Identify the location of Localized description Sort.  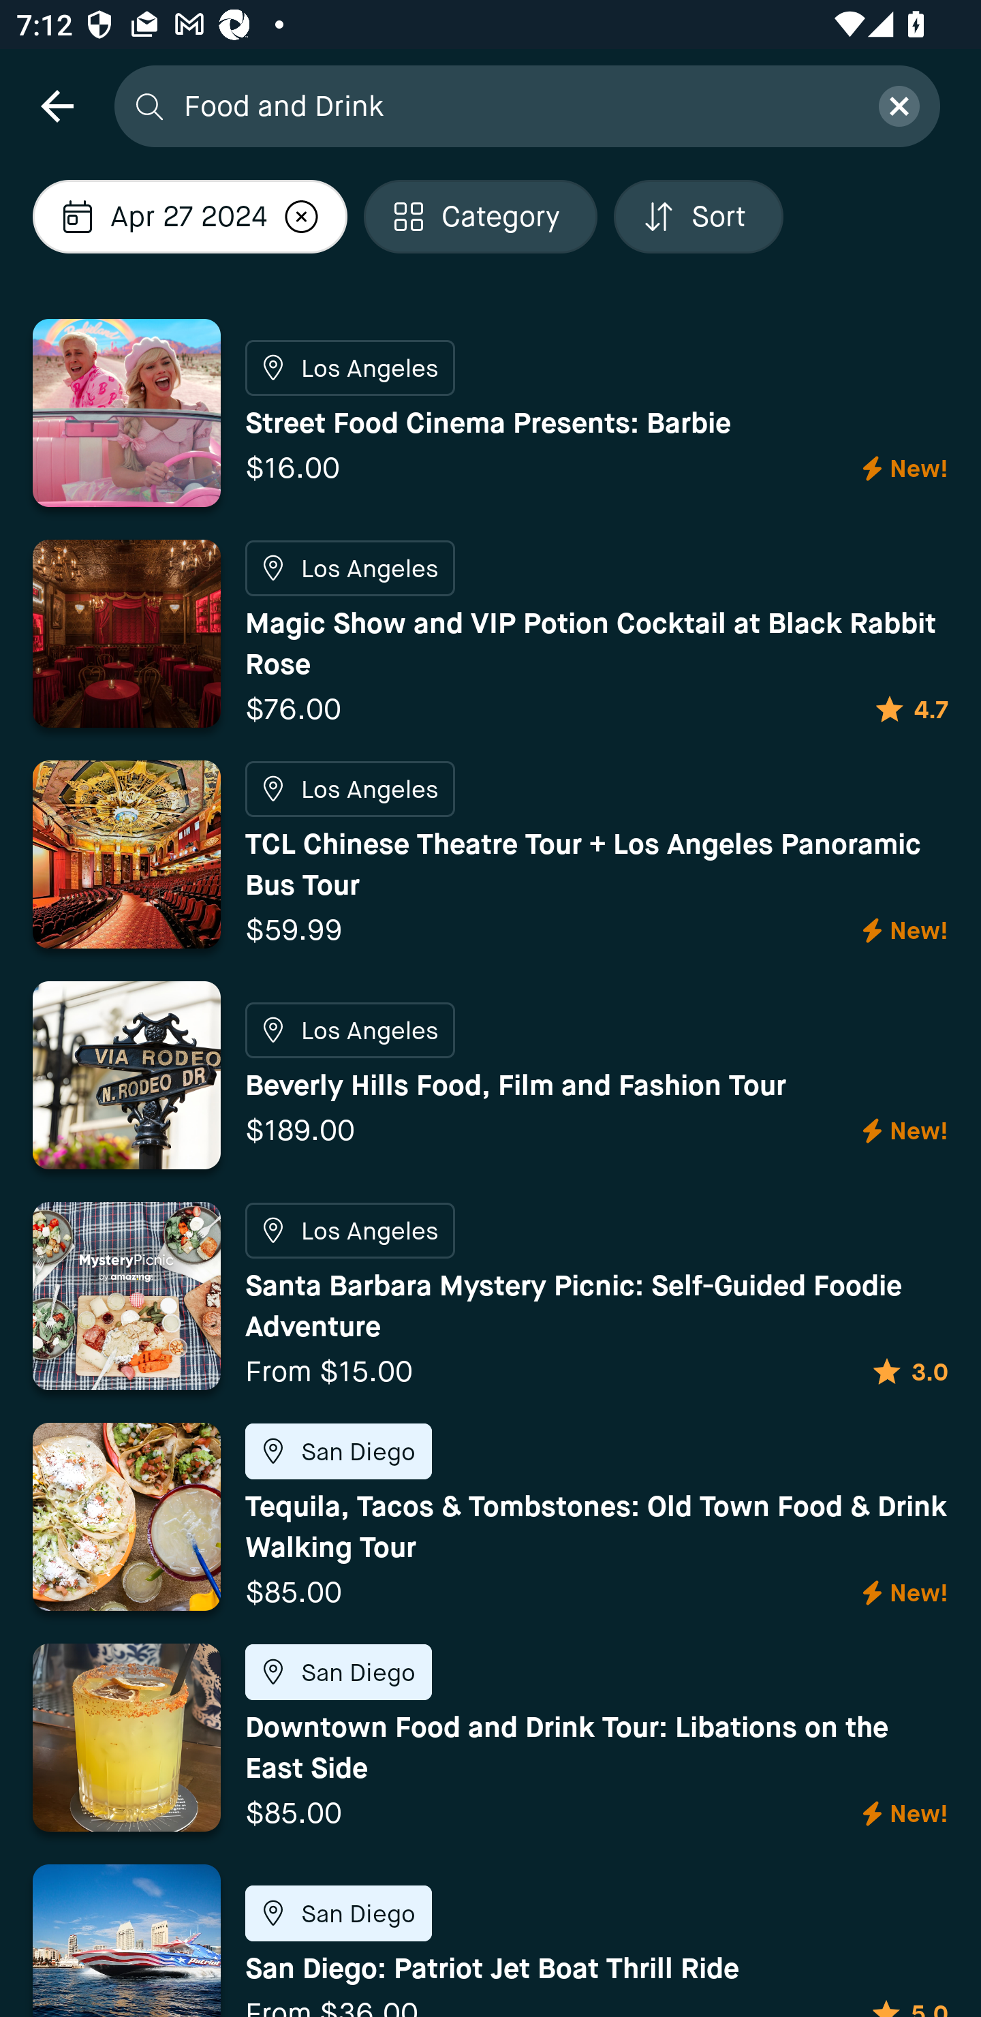
(699, 217).